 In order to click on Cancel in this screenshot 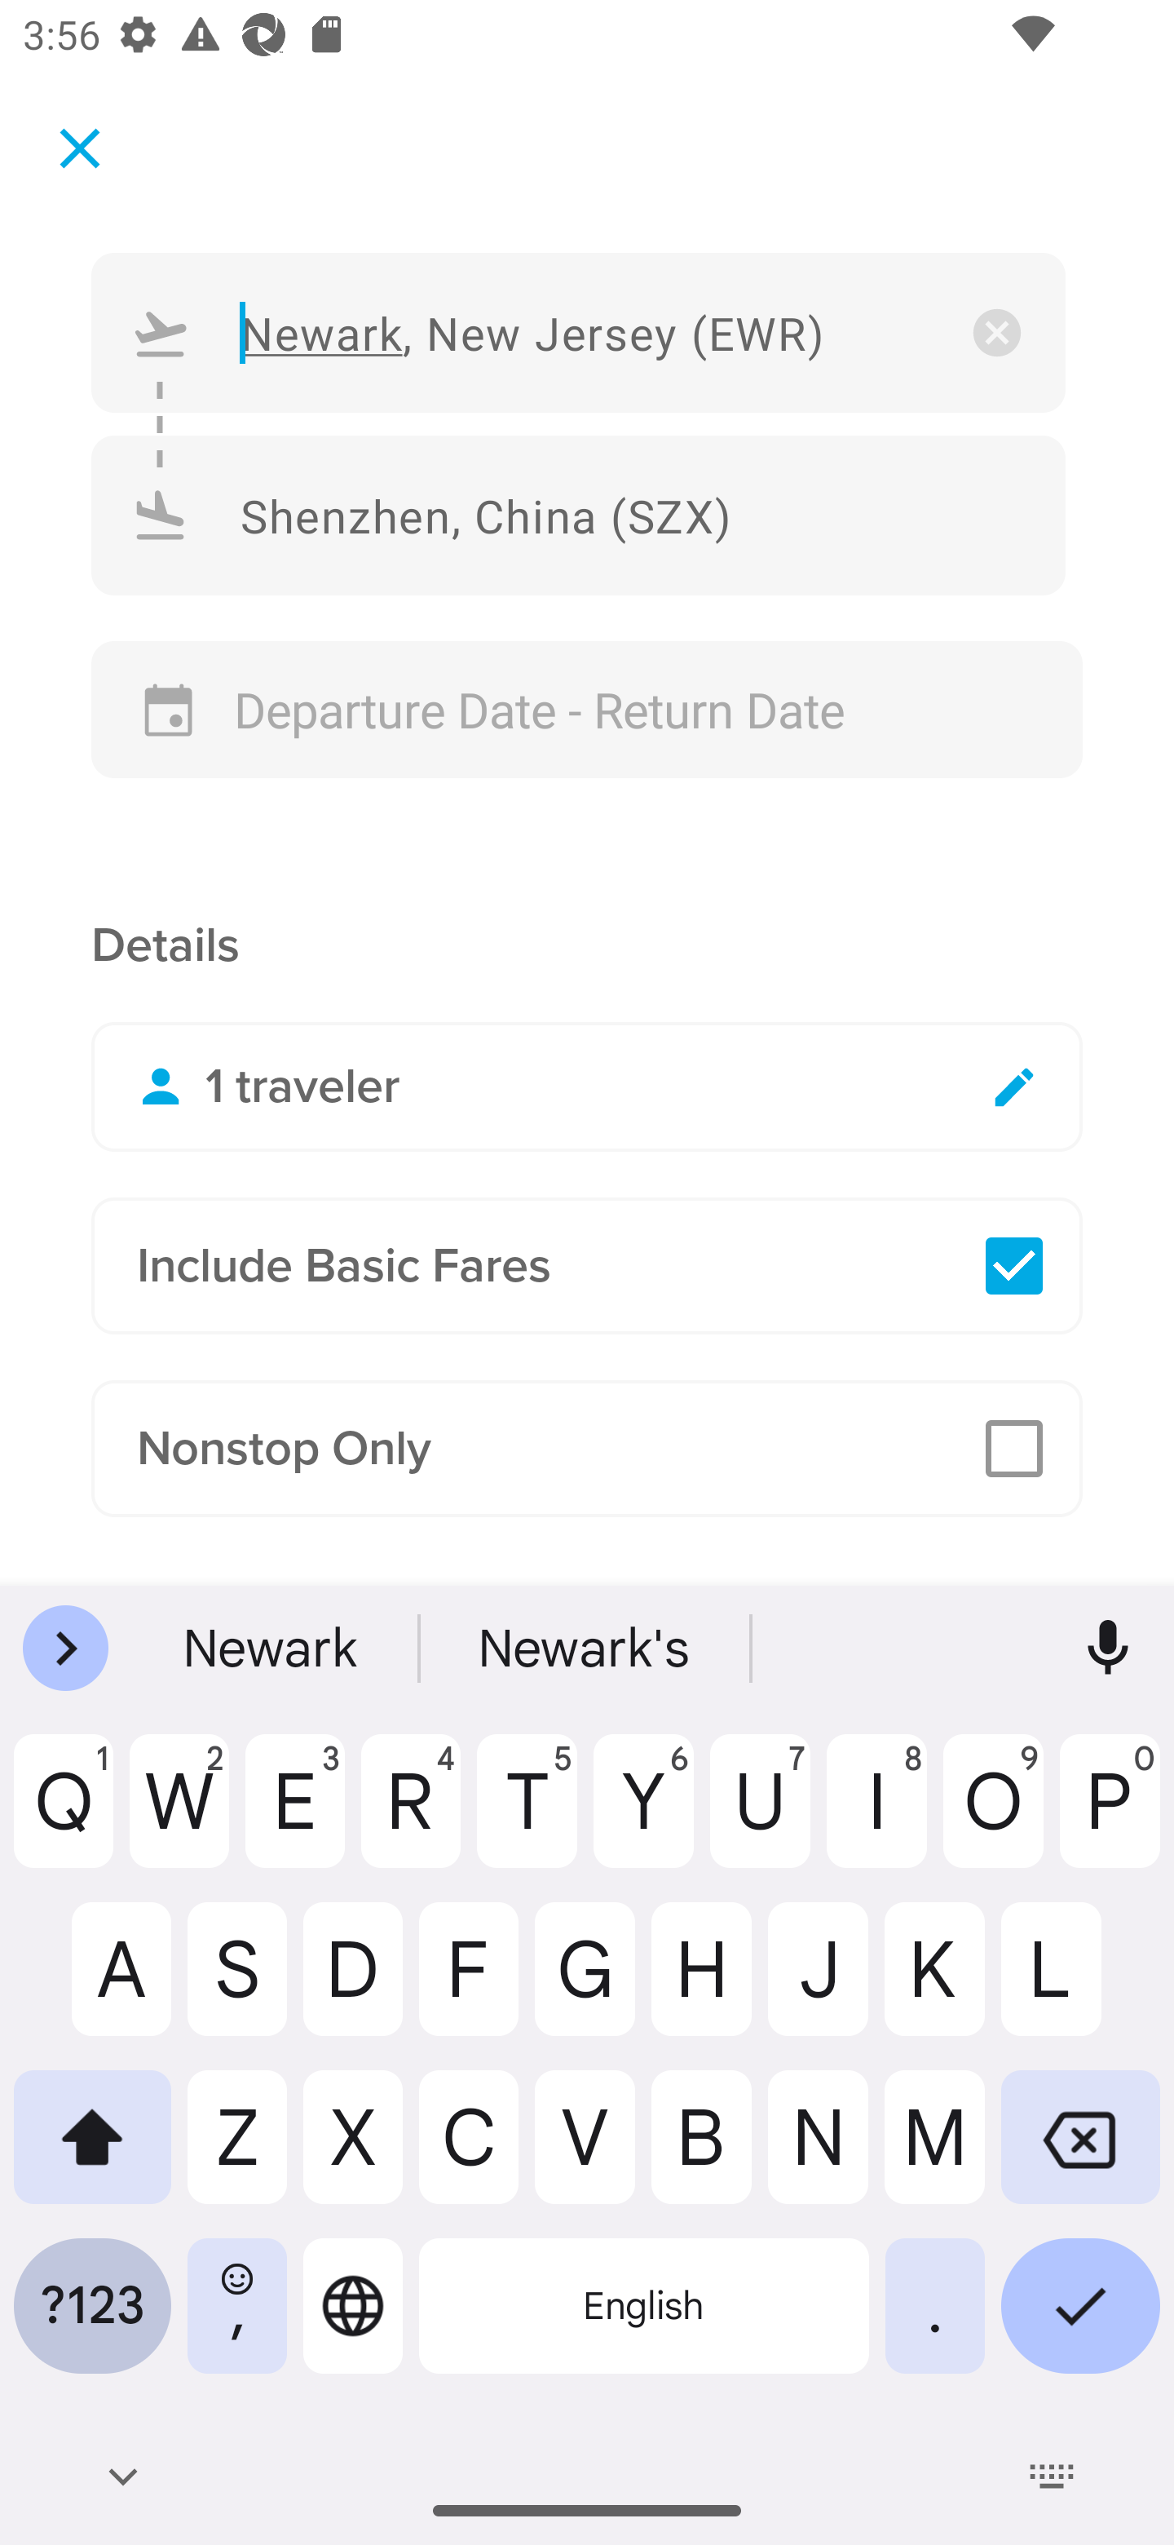, I will do `click(80, 147)`.